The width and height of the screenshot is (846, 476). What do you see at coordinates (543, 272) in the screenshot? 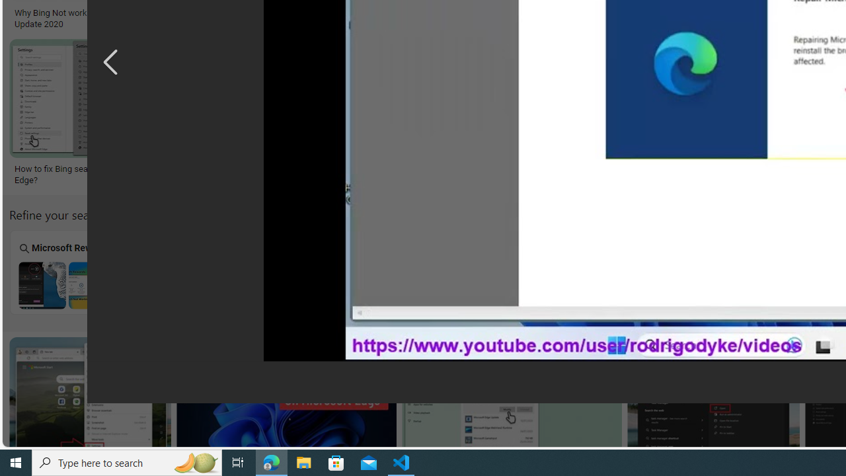
I see `Bing Search Points Not Working Points` at bounding box center [543, 272].